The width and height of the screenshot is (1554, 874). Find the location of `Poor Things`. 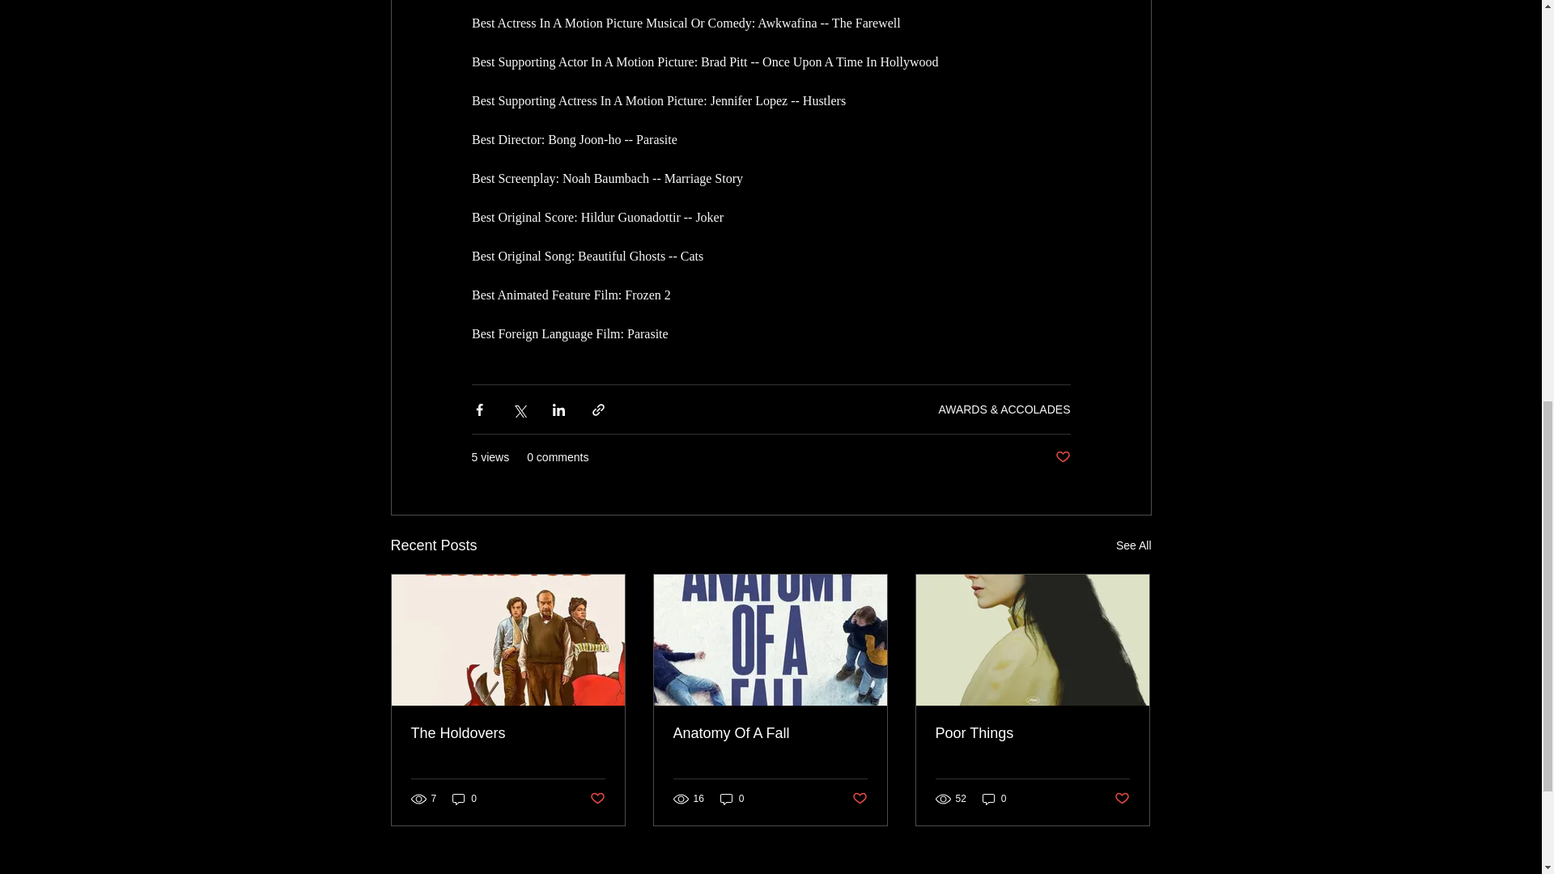

Poor Things is located at coordinates (1032, 733).